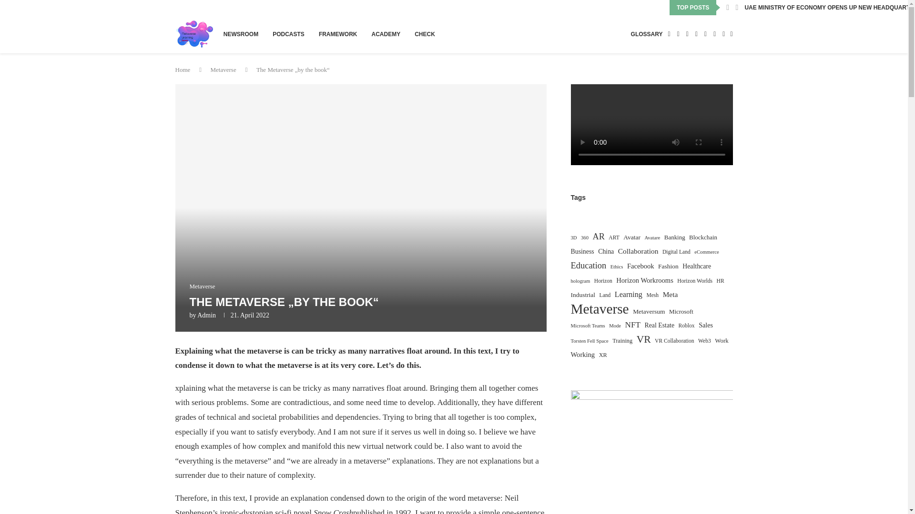 This screenshot has width=915, height=514. I want to click on FRAMEWORK, so click(338, 34).